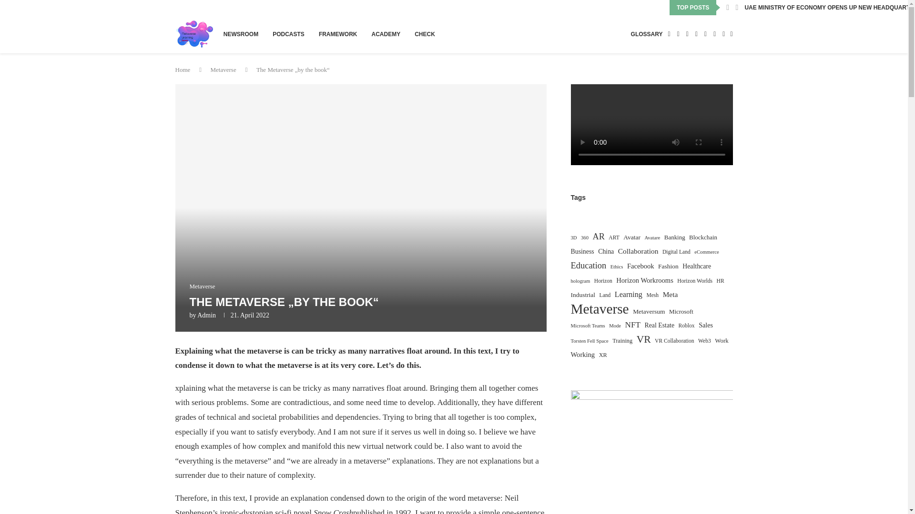 This screenshot has width=915, height=514. I want to click on FRAMEWORK, so click(338, 34).